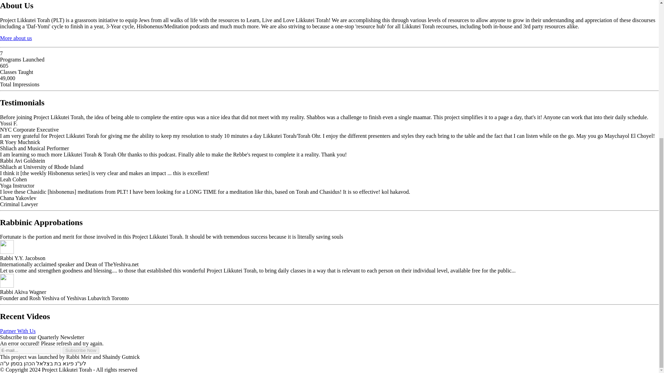 The height and width of the screenshot is (373, 664). Describe the element at coordinates (81, 350) in the screenshot. I see `Subscribe Now` at that location.